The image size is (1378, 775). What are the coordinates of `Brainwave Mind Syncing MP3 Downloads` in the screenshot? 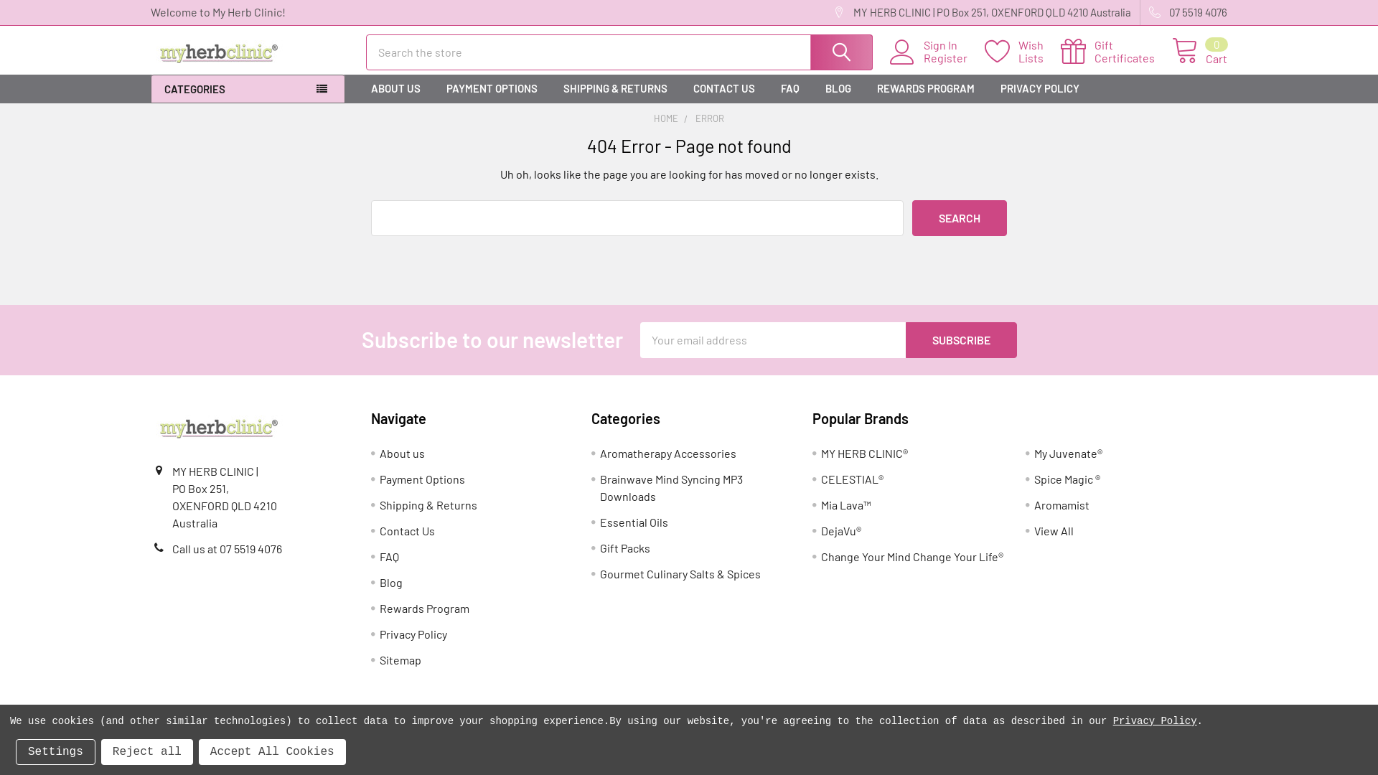 It's located at (672, 488).